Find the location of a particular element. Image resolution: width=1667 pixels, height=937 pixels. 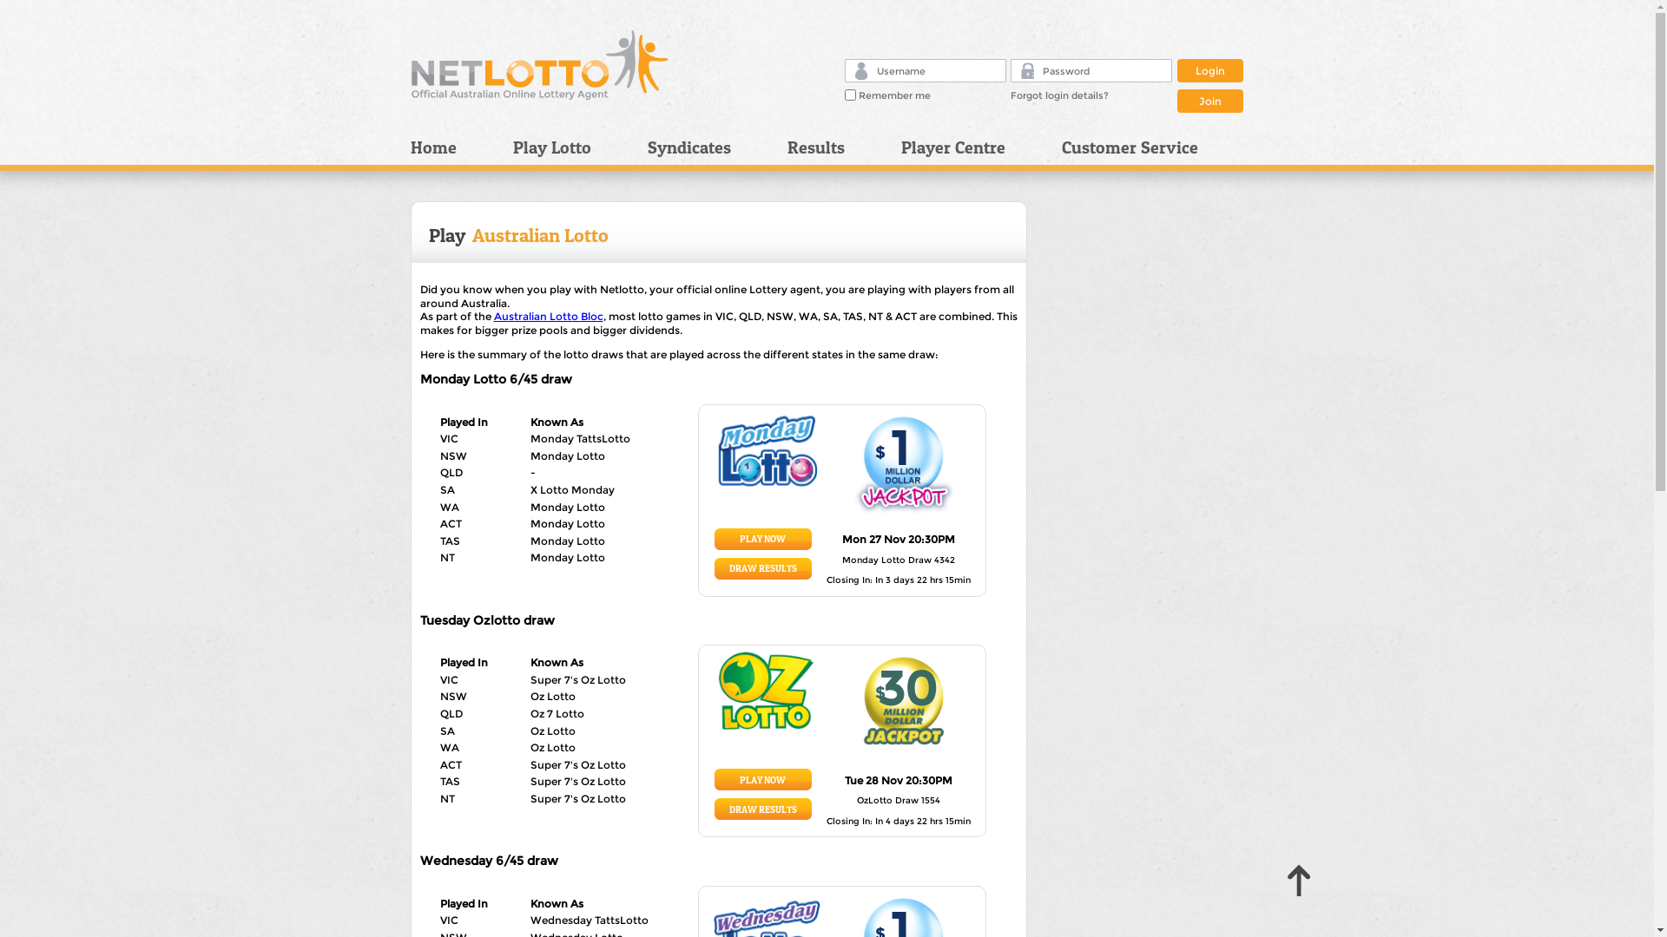

Customer Service is located at coordinates (1123, 147).